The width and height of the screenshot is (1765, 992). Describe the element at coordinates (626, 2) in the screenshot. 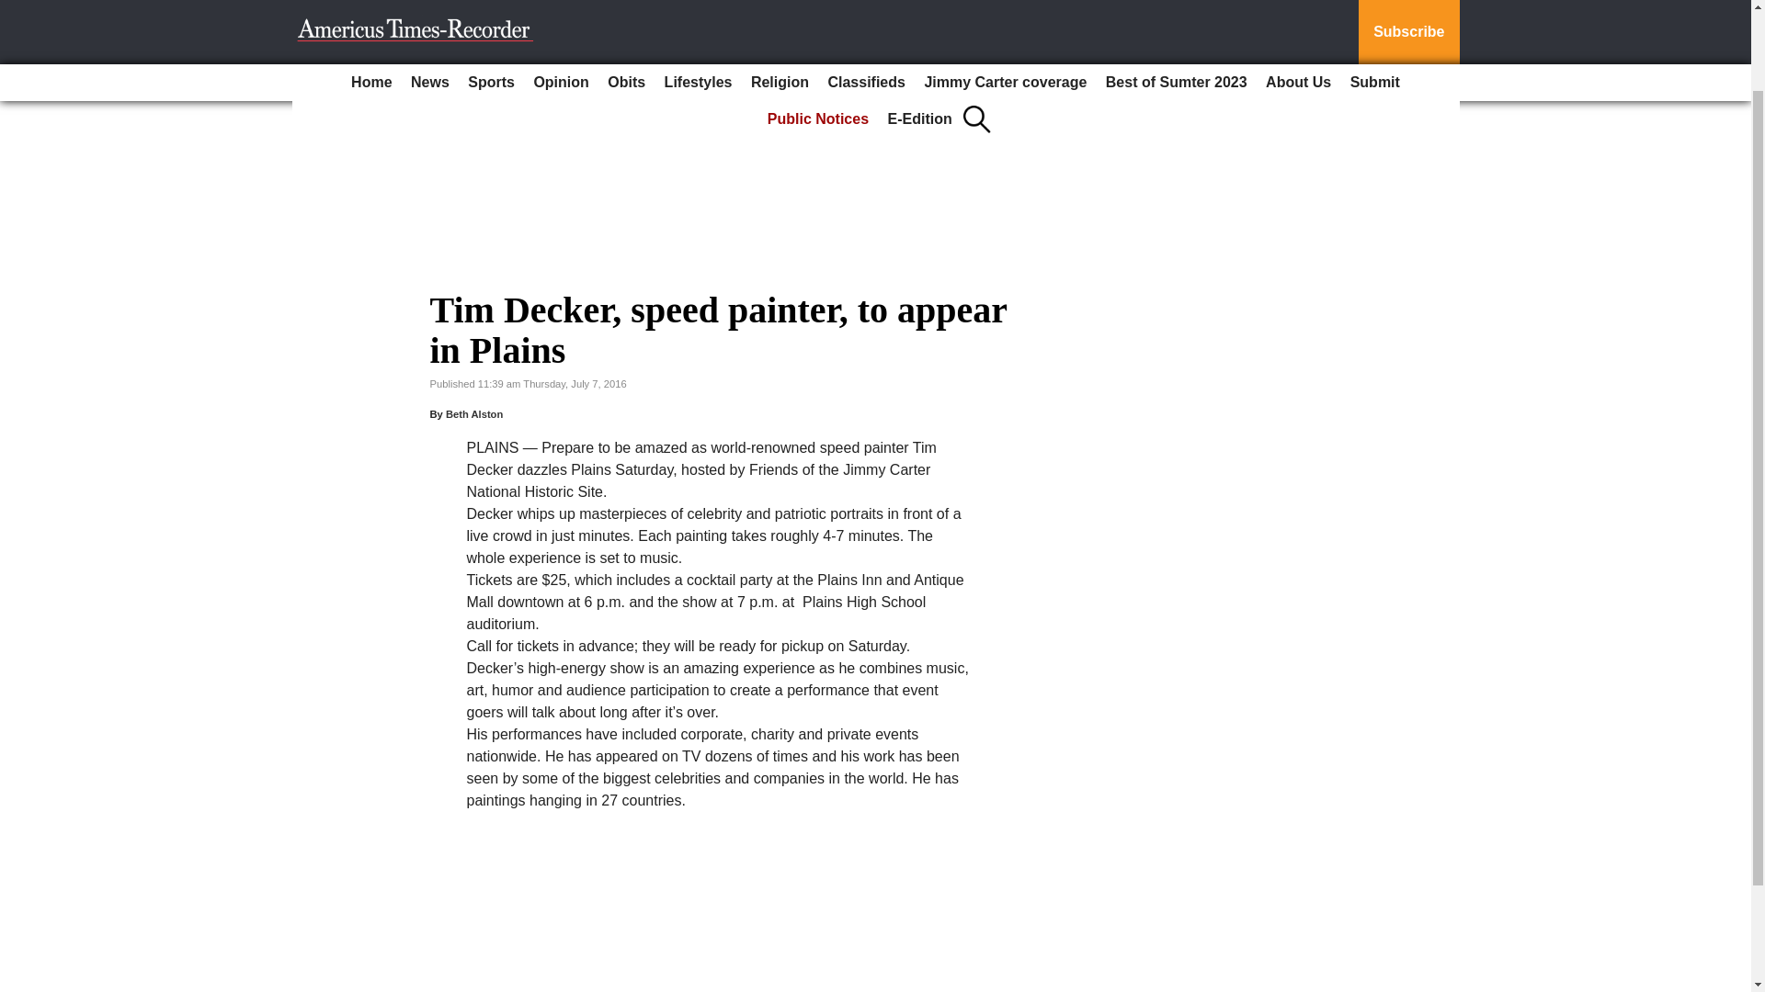

I see `Obits` at that location.